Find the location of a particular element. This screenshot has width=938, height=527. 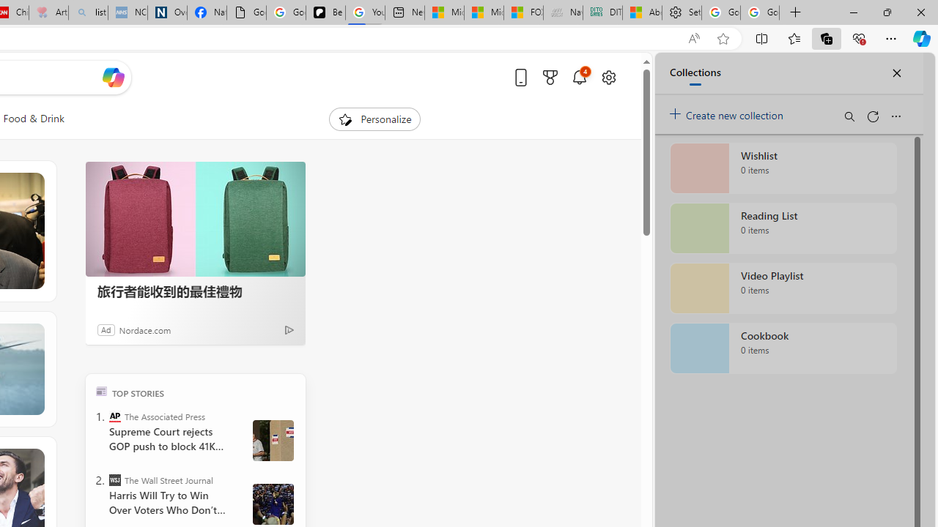

Ad Choice is located at coordinates (289, 329).